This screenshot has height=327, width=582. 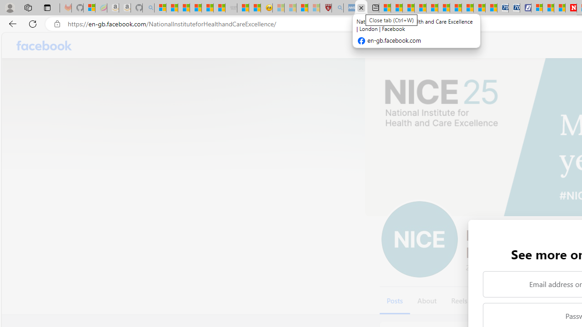 What do you see at coordinates (314, 8) in the screenshot?
I see `12 Popular Science Lies that Must be Corrected - Sleeping` at bounding box center [314, 8].